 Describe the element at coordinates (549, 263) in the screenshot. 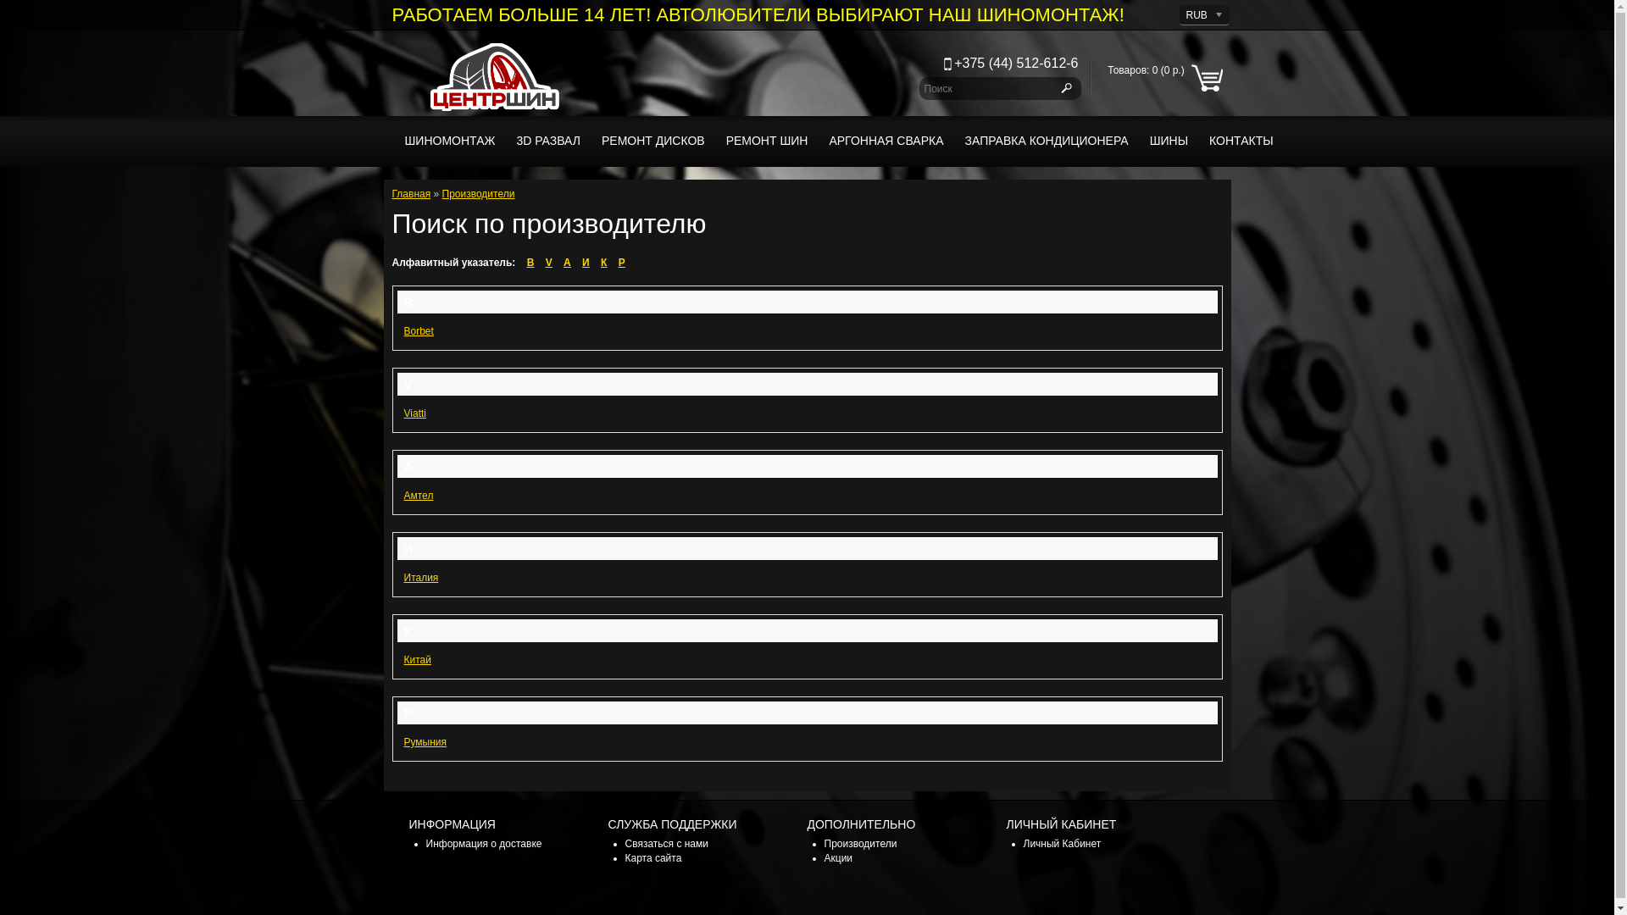

I see `V` at that location.